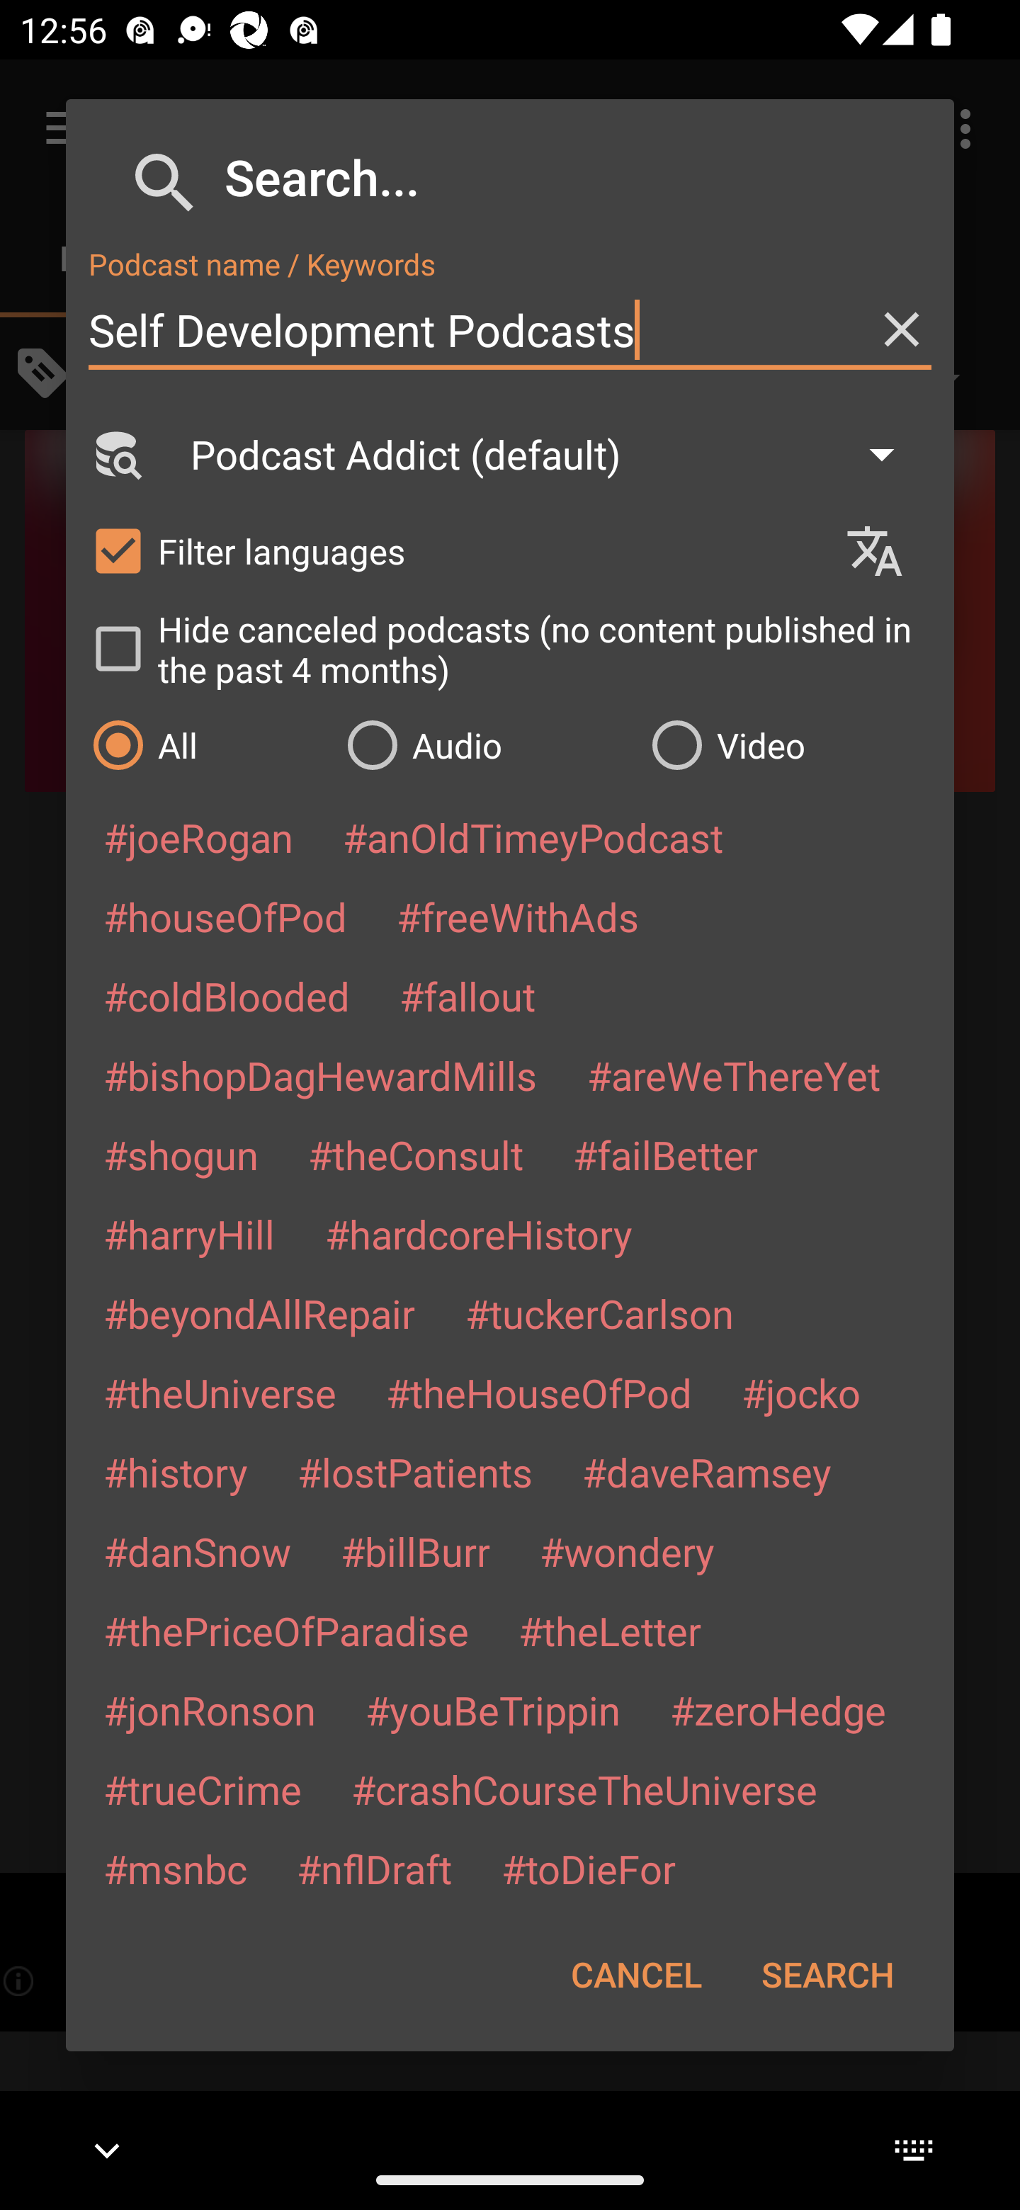 This screenshot has width=1020, height=2210. Describe the element at coordinates (518, 917) in the screenshot. I see `#freeWithAds` at that location.